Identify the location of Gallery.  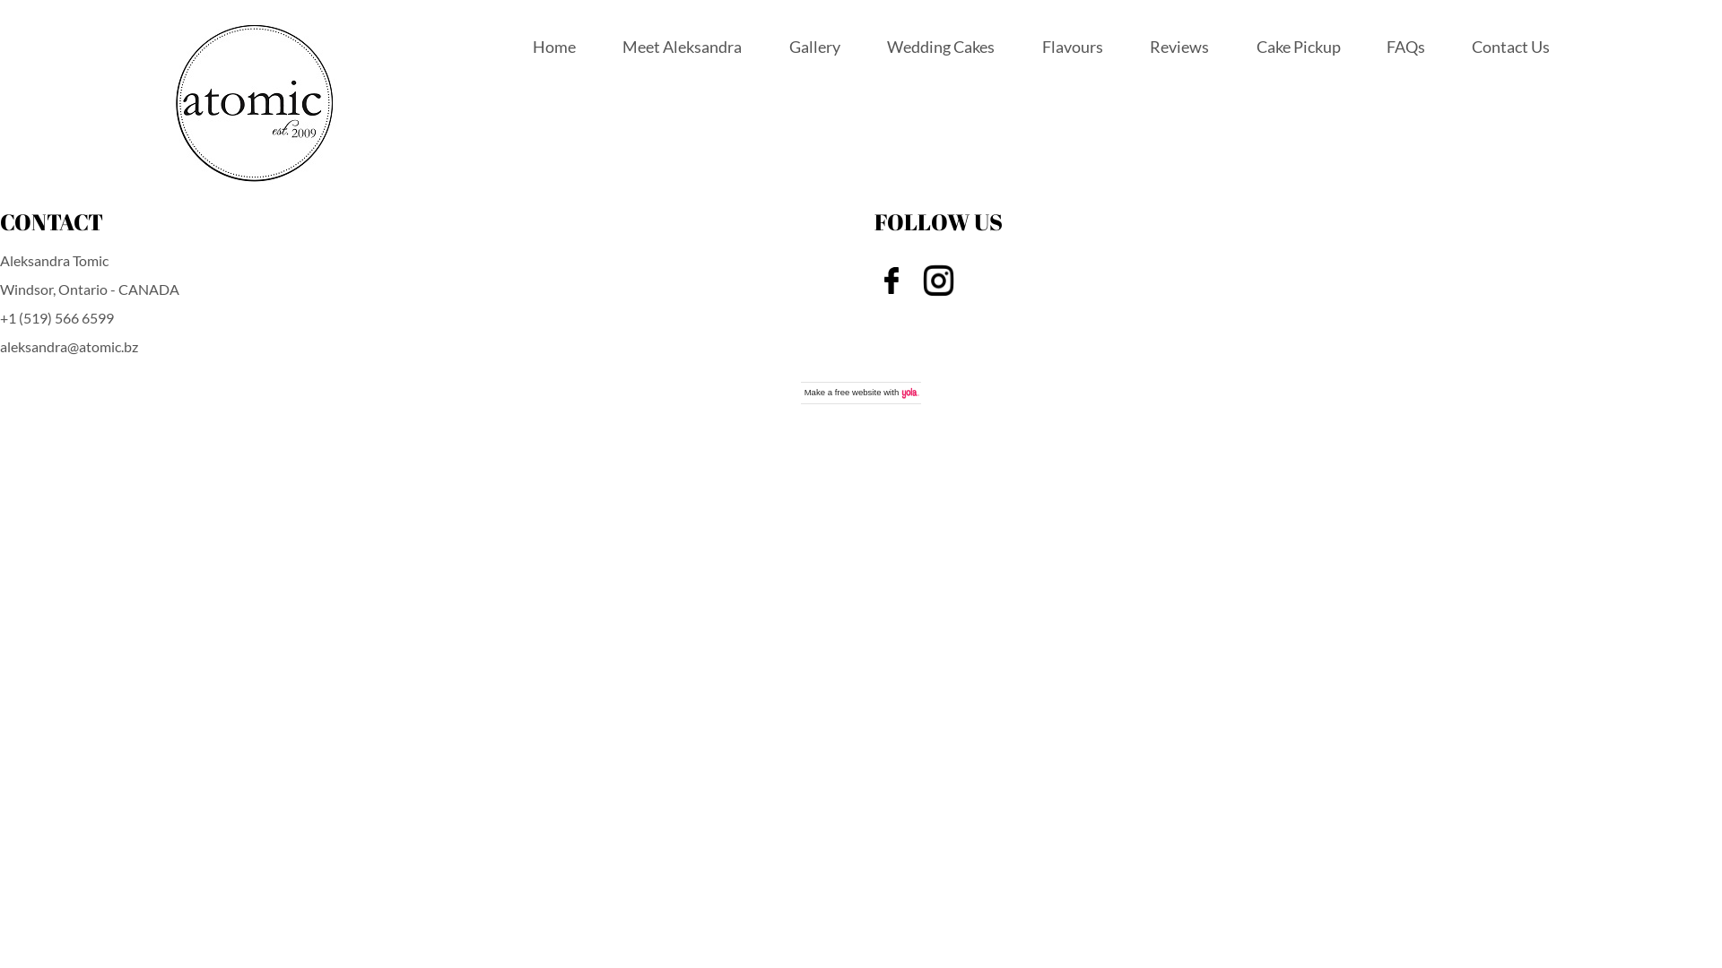
(814, 47).